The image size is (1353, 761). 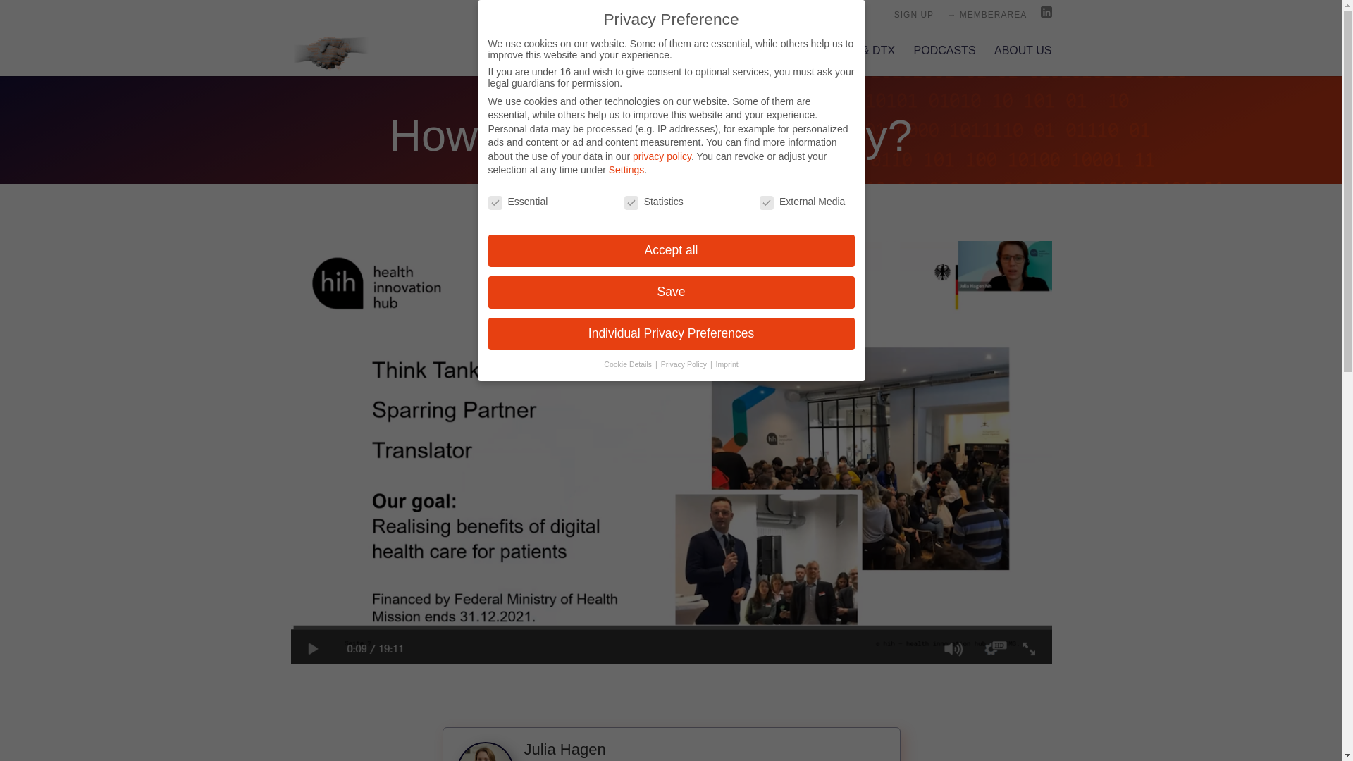 I want to click on SIGN UP, so click(x=913, y=18).